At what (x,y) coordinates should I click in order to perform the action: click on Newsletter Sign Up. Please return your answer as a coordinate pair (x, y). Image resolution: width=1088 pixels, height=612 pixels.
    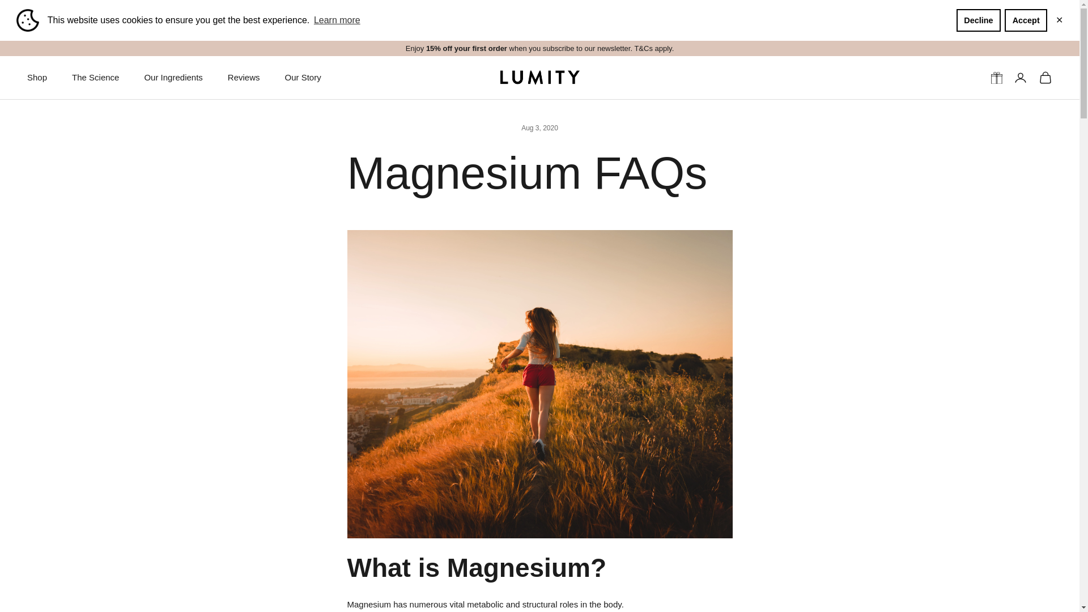
    Looking at the image, I should click on (540, 48).